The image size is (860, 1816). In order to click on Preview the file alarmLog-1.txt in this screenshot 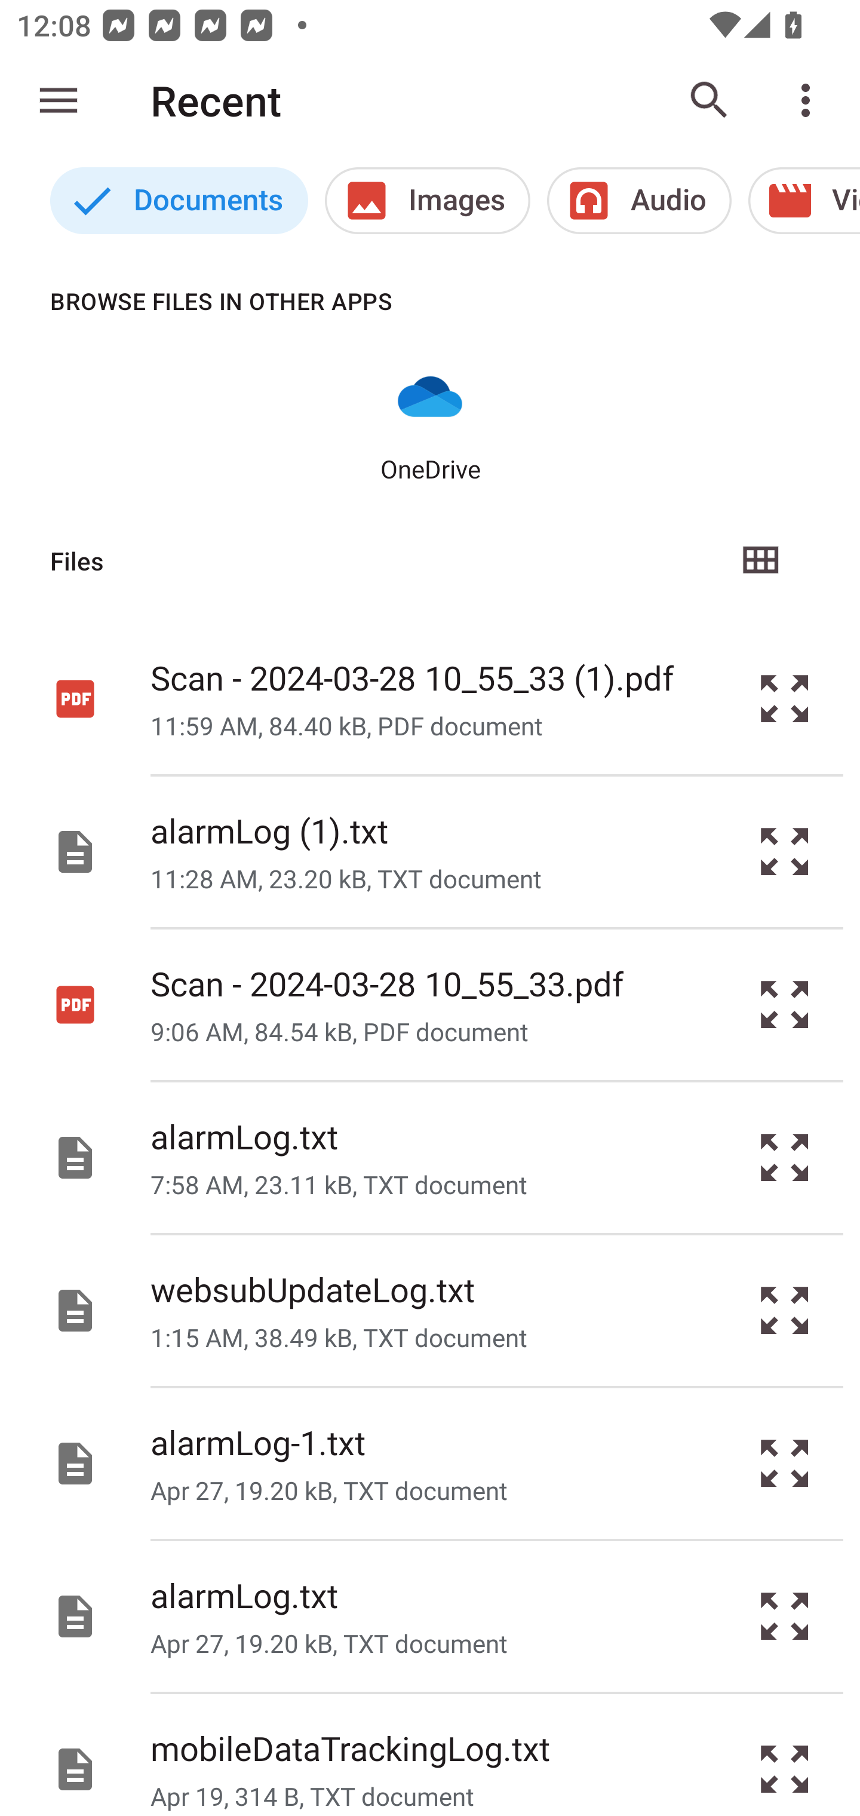, I will do `click(785, 1462)`.